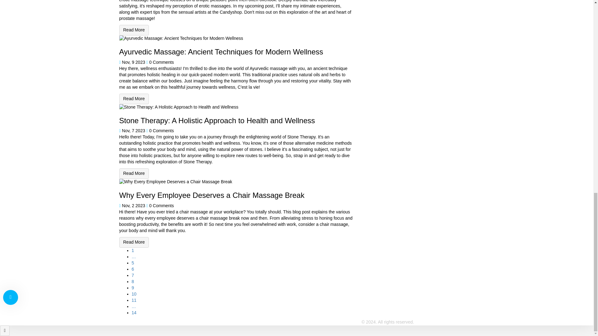 This screenshot has height=336, width=598. Describe the element at coordinates (134, 294) in the screenshot. I see `10` at that location.